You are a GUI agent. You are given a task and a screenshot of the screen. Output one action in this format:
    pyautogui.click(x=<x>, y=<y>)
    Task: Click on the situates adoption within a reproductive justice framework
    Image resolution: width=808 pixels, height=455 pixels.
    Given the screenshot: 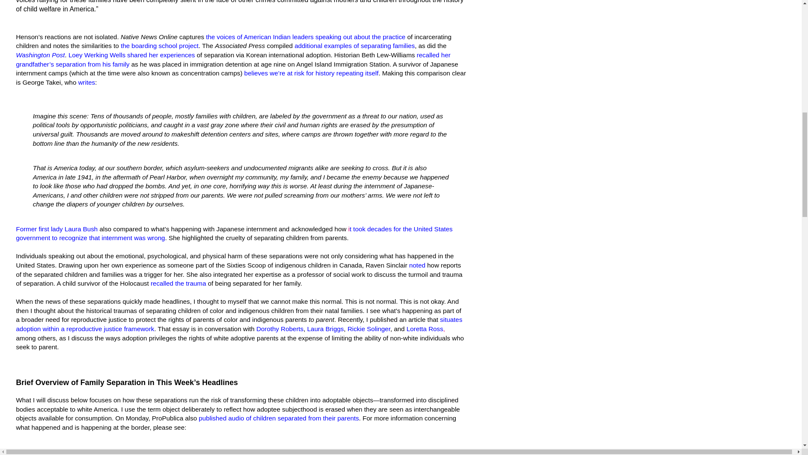 What is the action you would take?
    pyautogui.click(x=239, y=324)
    